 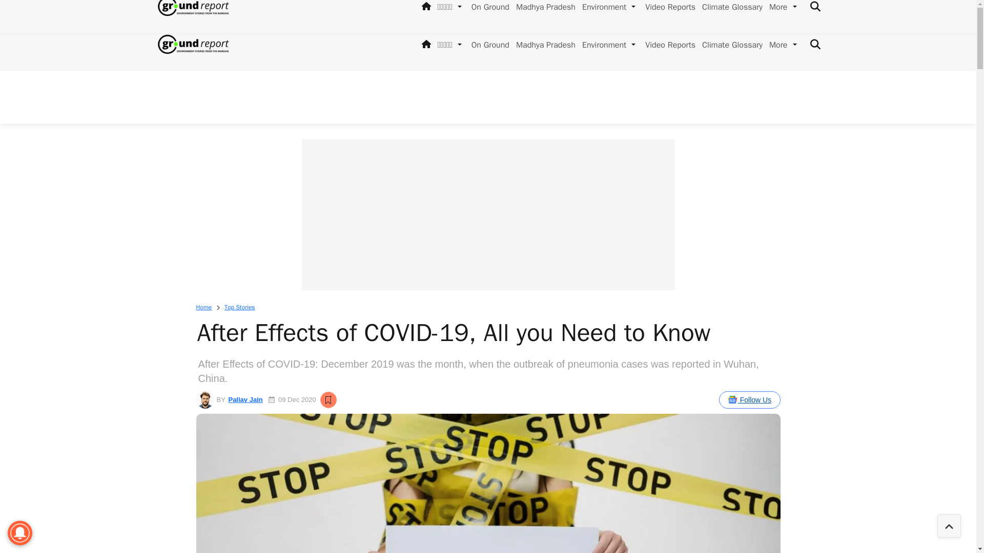 What do you see at coordinates (668, 45) in the screenshot?
I see `Video Reports` at bounding box center [668, 45].